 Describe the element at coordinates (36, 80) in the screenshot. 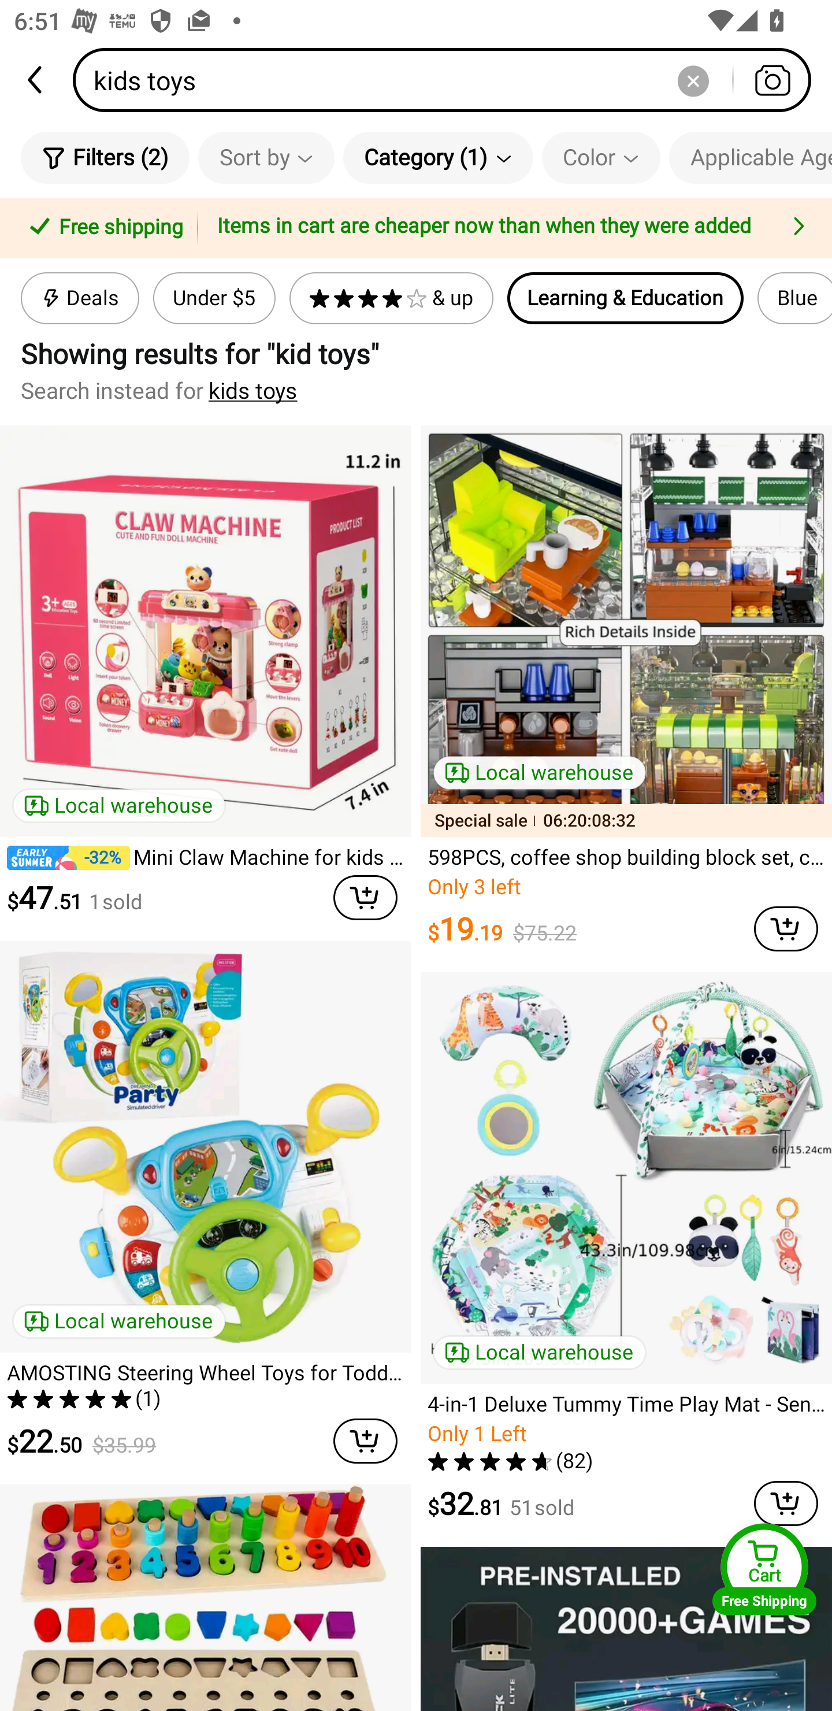

I see `back` at that location.